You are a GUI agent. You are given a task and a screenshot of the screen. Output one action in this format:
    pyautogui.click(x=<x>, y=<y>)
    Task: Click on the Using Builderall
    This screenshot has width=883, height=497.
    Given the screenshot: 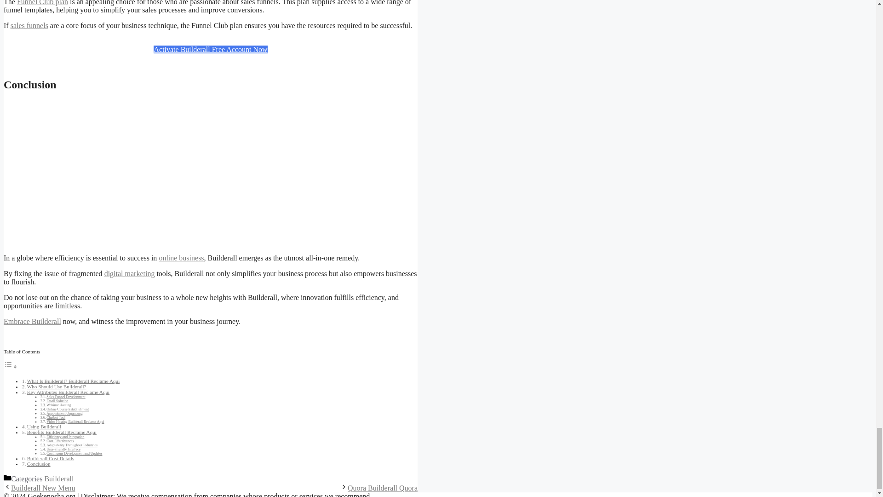 What is the action you would take?
    pyautogui.click(x=44, y=427)
    